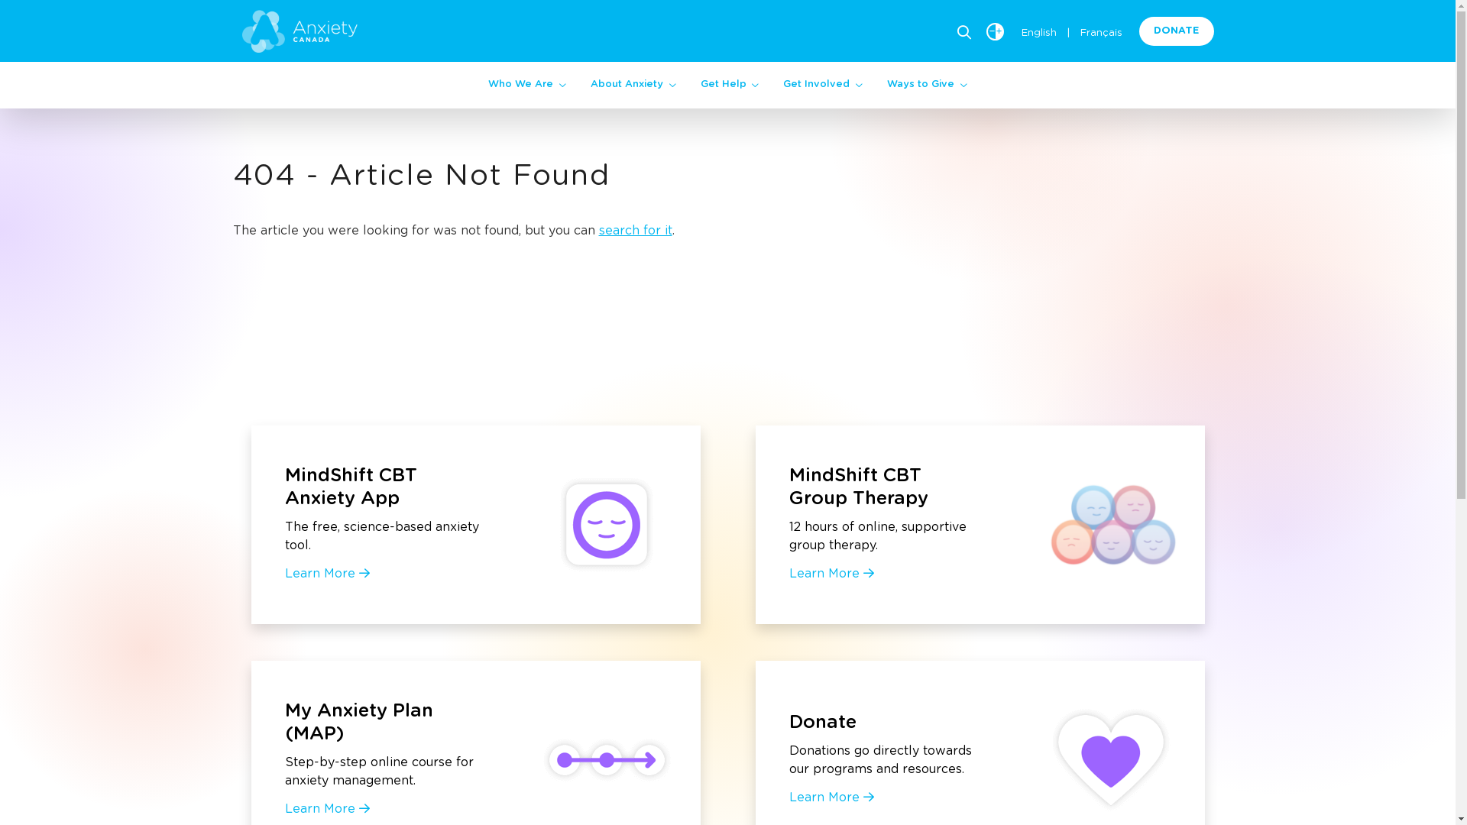 This screenshot has height=825, width=1467. Describe the element at coordinates (823, 85) in the screenshot. I see `Get Involved` at that location.